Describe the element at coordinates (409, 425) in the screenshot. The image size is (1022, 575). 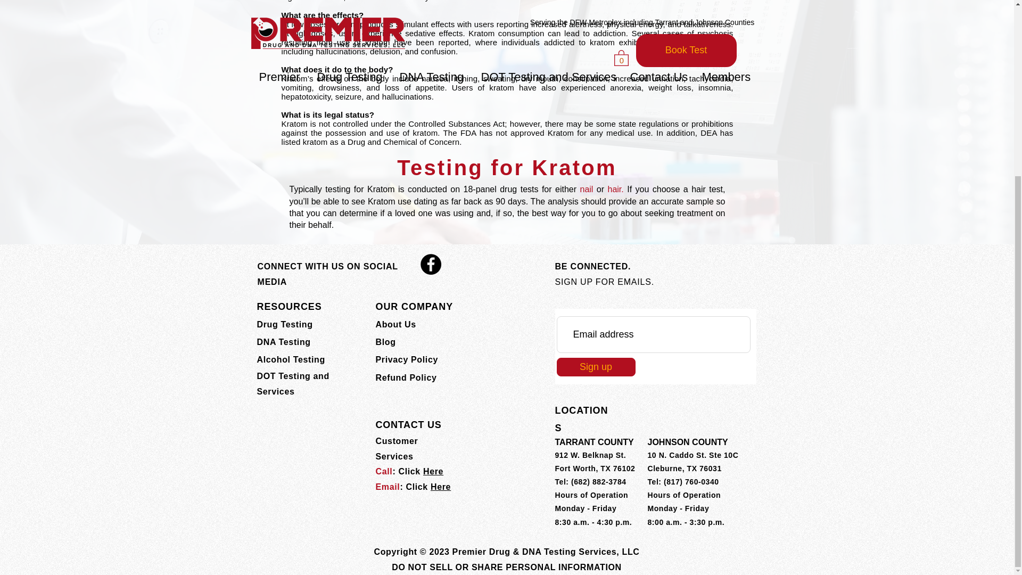
I see `CONTACT US` at that location.